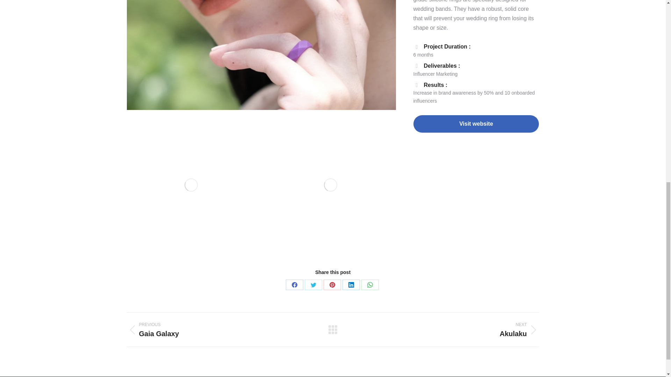  I want to click on WhatsApp, so click(370, 285).